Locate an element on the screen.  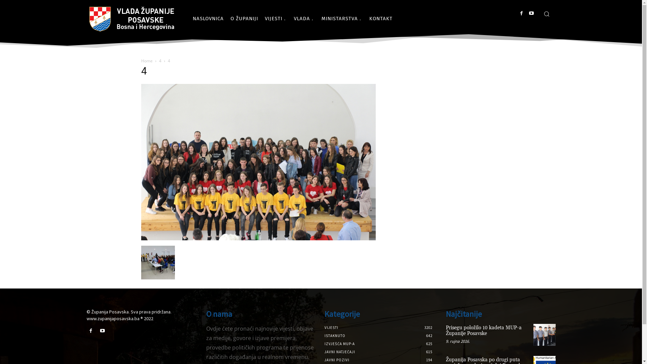
Facebook is located at coordinates (90, 331).